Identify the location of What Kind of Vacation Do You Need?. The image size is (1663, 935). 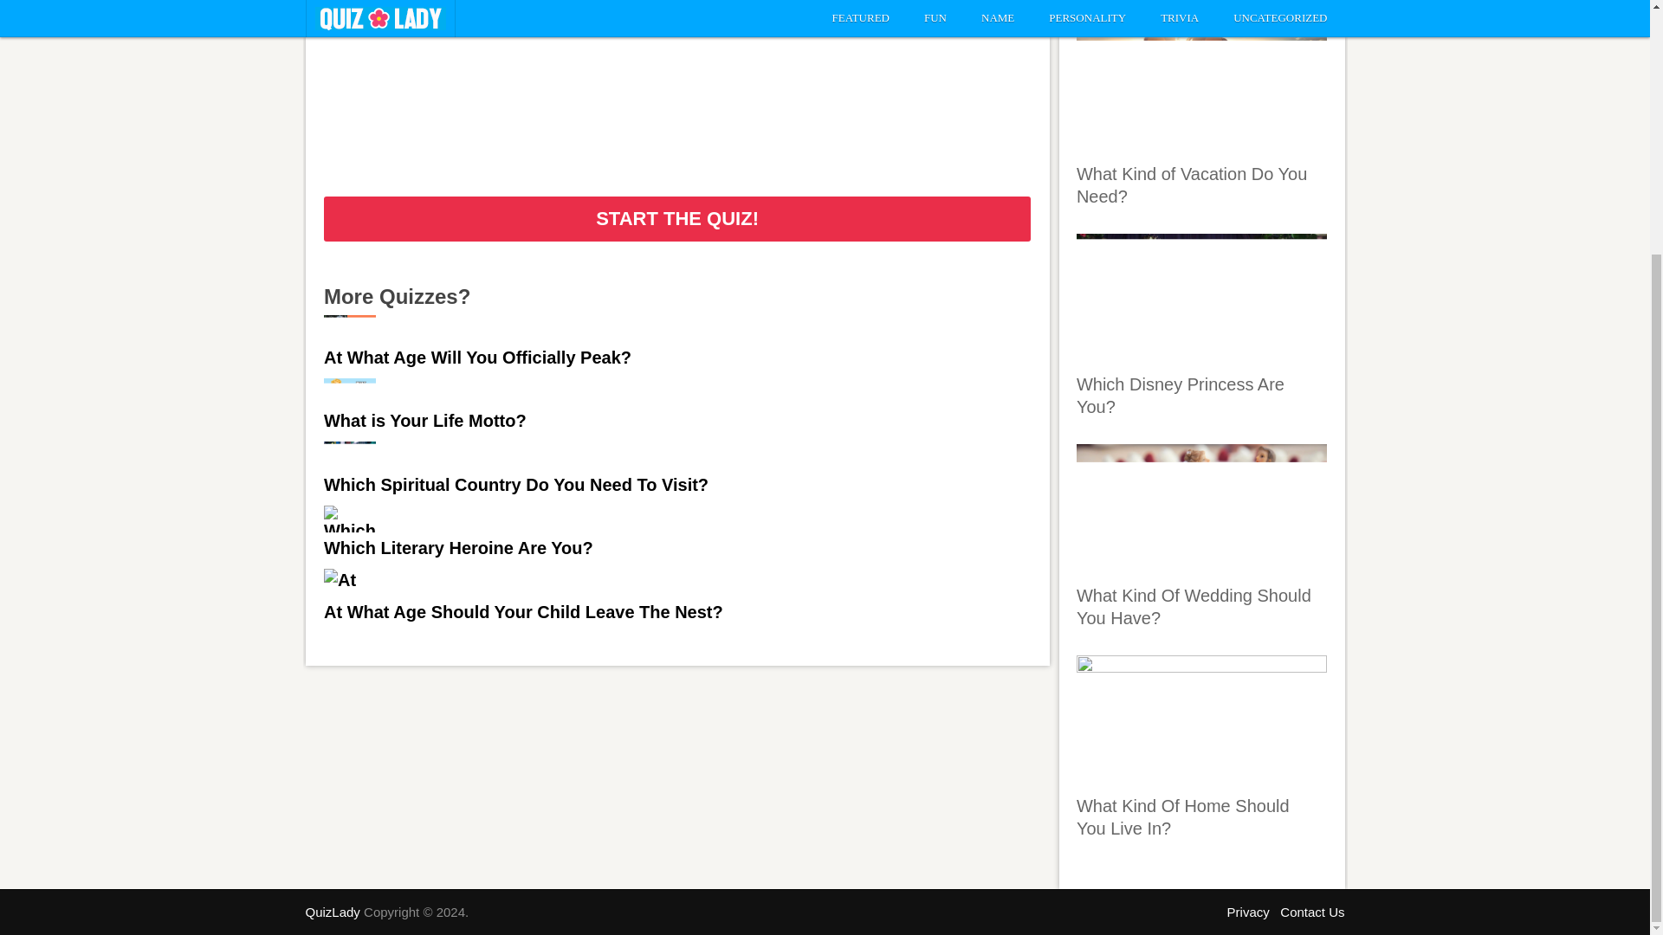
(1192, 185).